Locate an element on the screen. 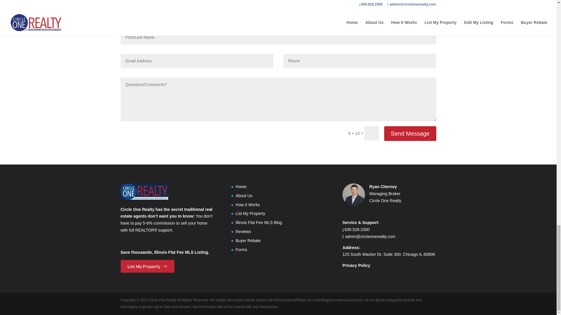 The image size is (561, 315). Buyer Rebate is located at coordinates (248, 240).